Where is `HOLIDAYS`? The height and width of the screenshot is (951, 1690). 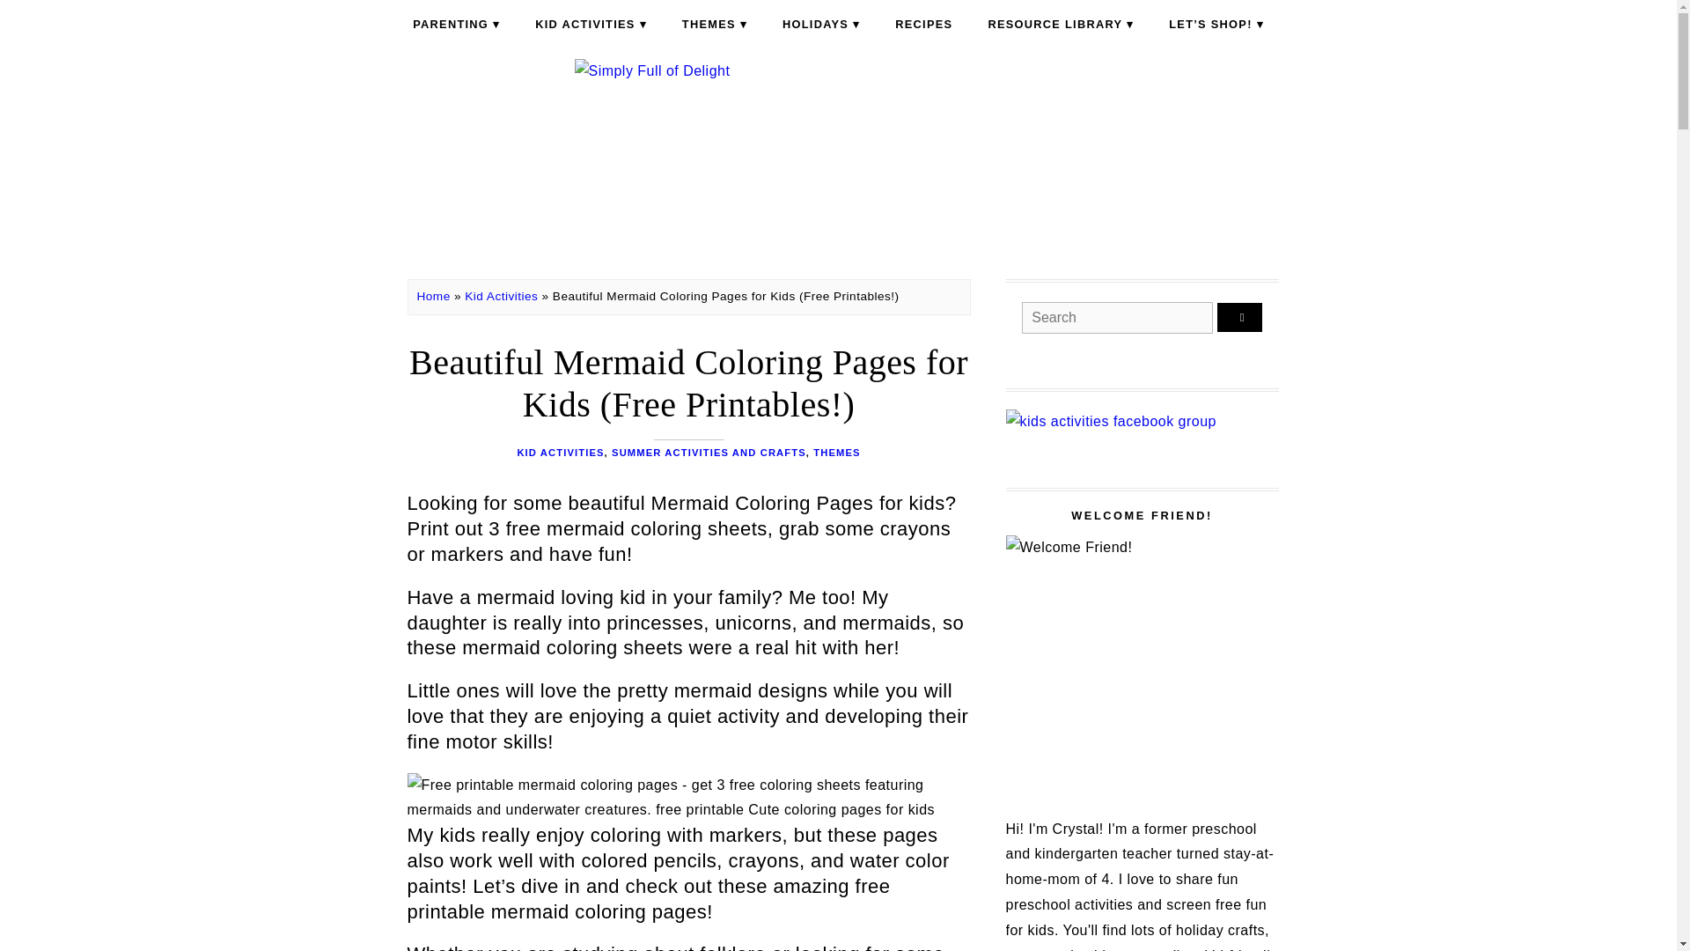 HOLIDAYS is located at coordinates (820, 25).